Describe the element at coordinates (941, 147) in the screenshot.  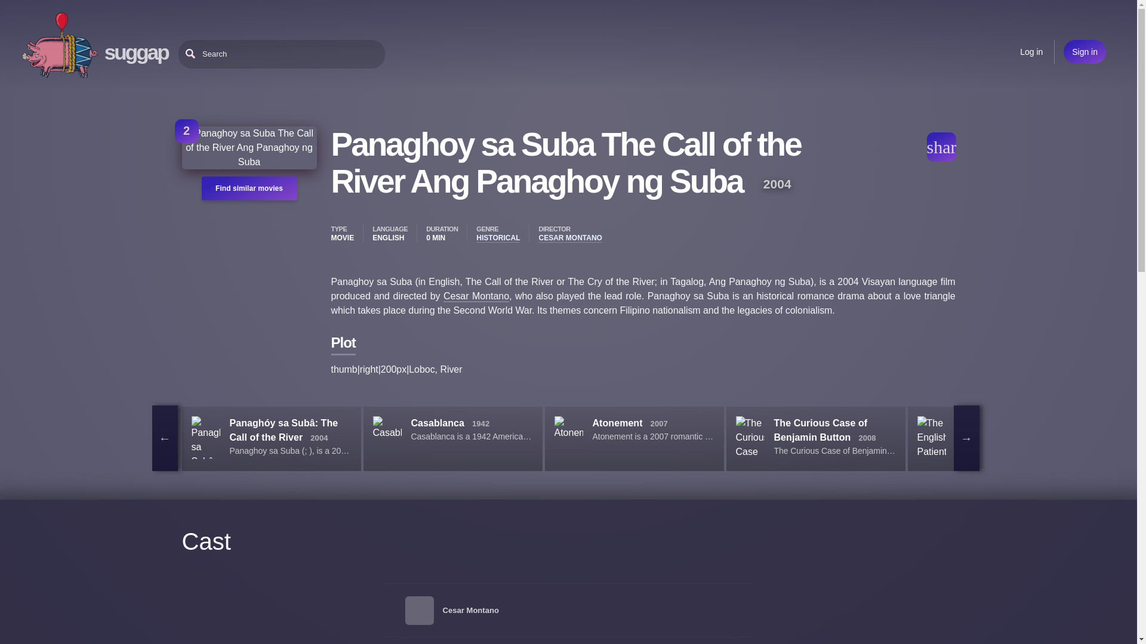
I see `share` at that location.